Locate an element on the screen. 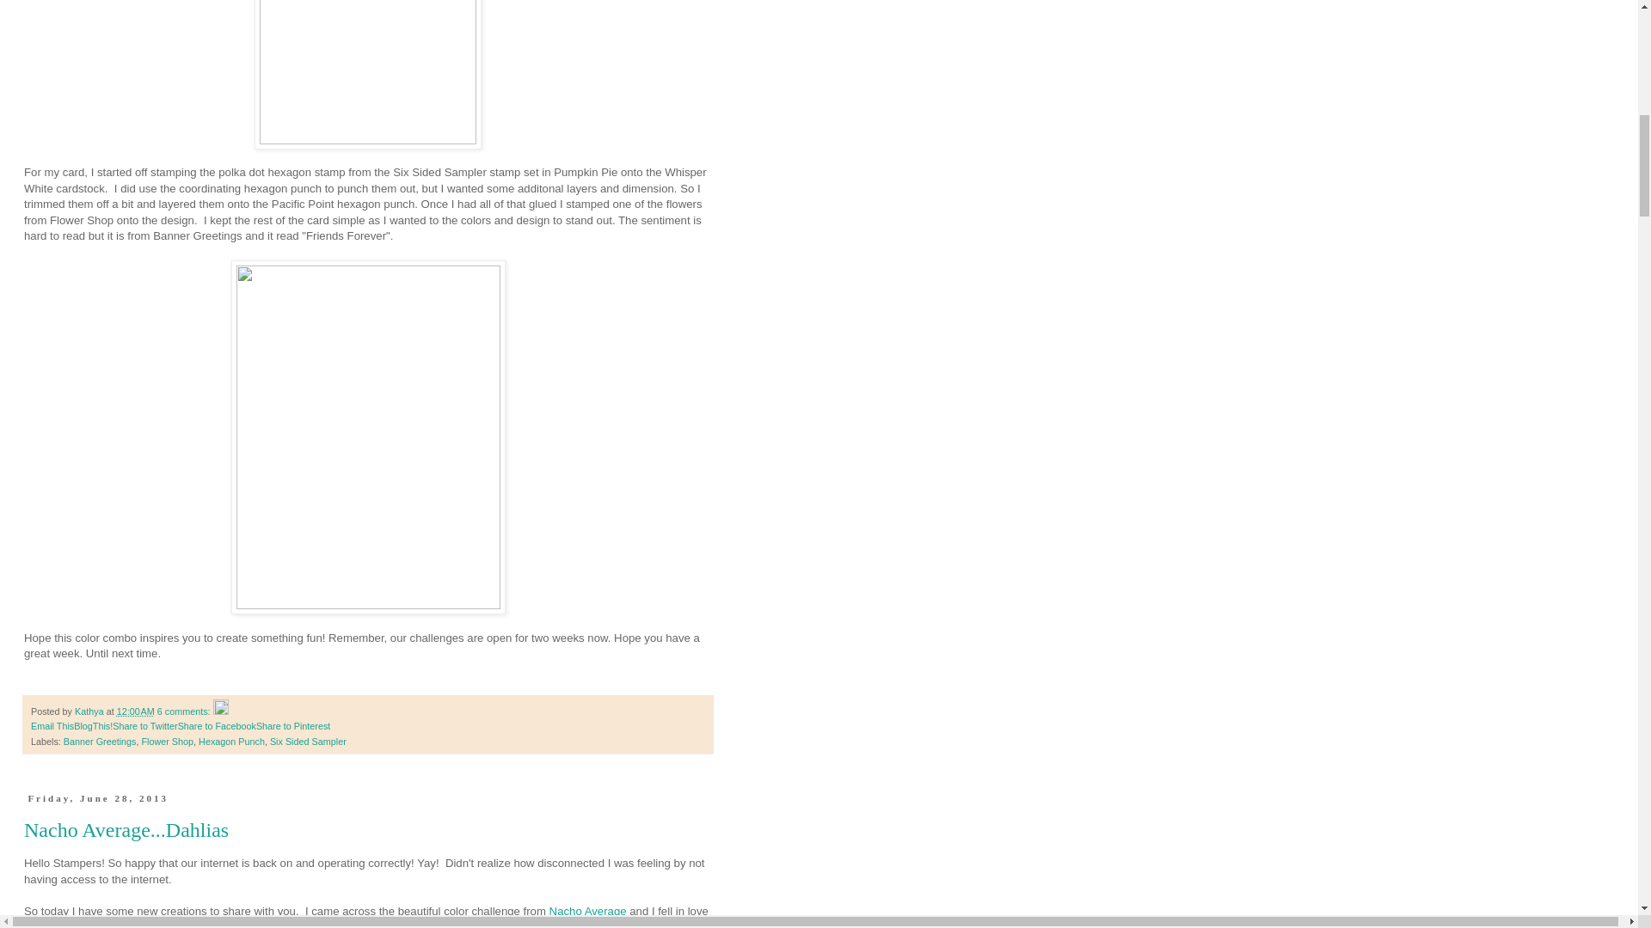  Six Sided Sampler is located at coordinates (308, 742).